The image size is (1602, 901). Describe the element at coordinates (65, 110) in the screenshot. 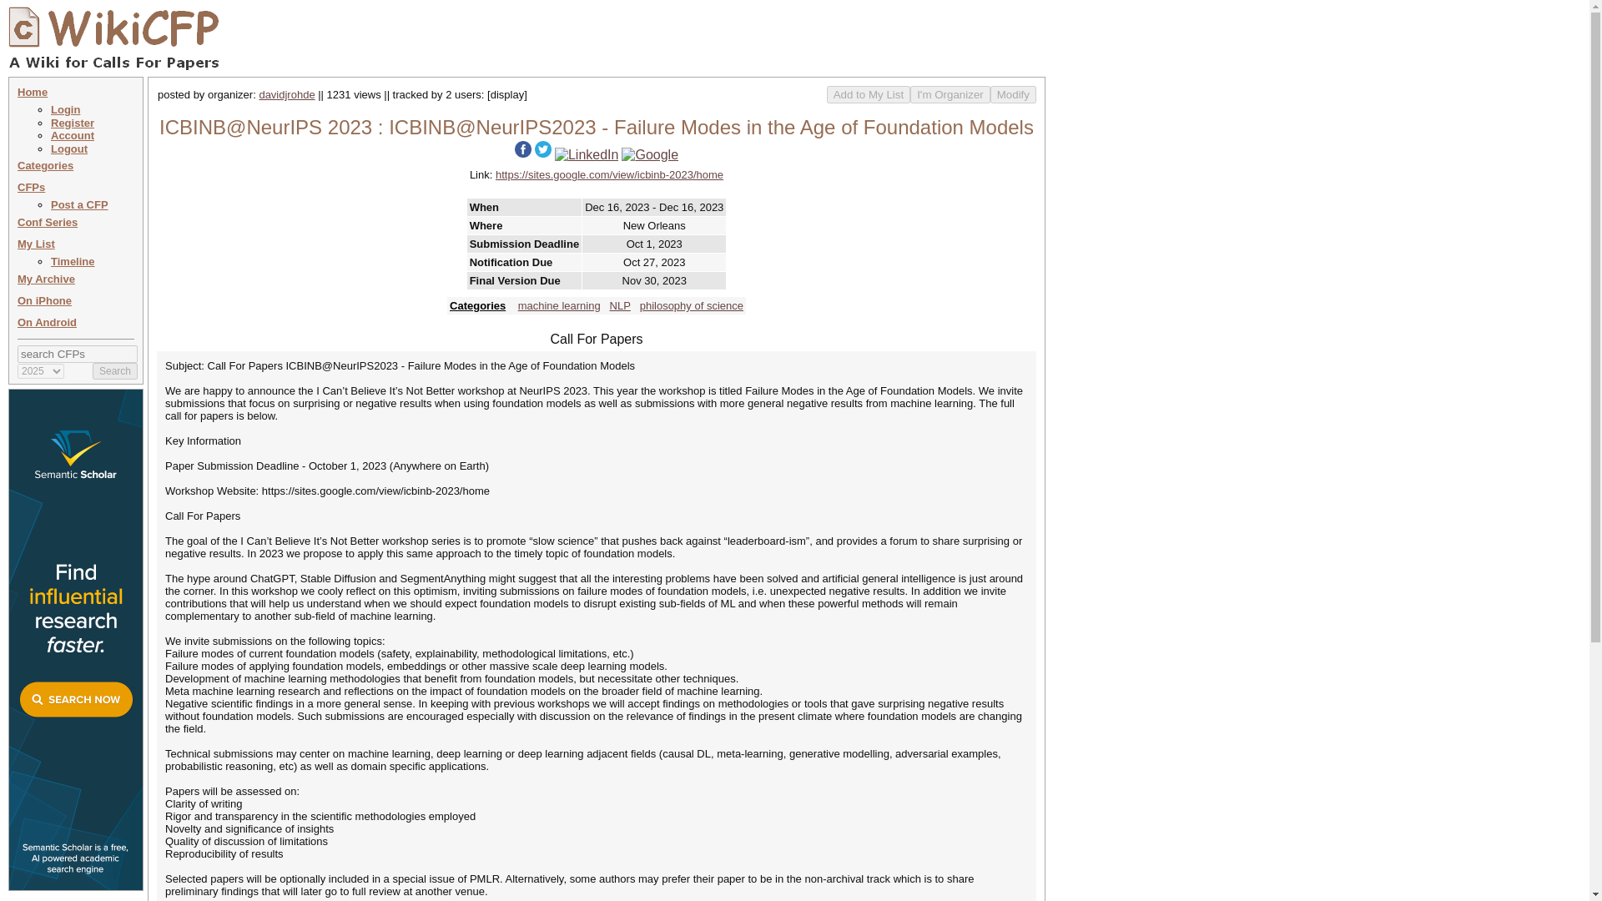

I see `Login` at that location.